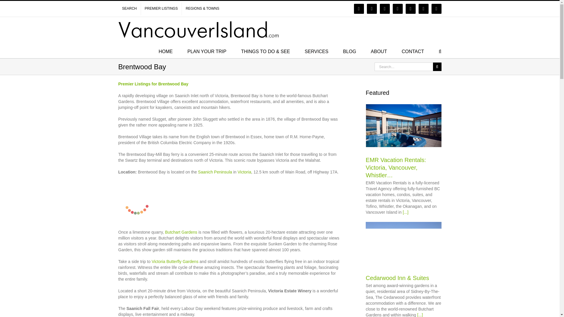  What do you see at coordinates (129, 9) in the screenshot?
I see `SEARCH` at bounding box center [129, 9].